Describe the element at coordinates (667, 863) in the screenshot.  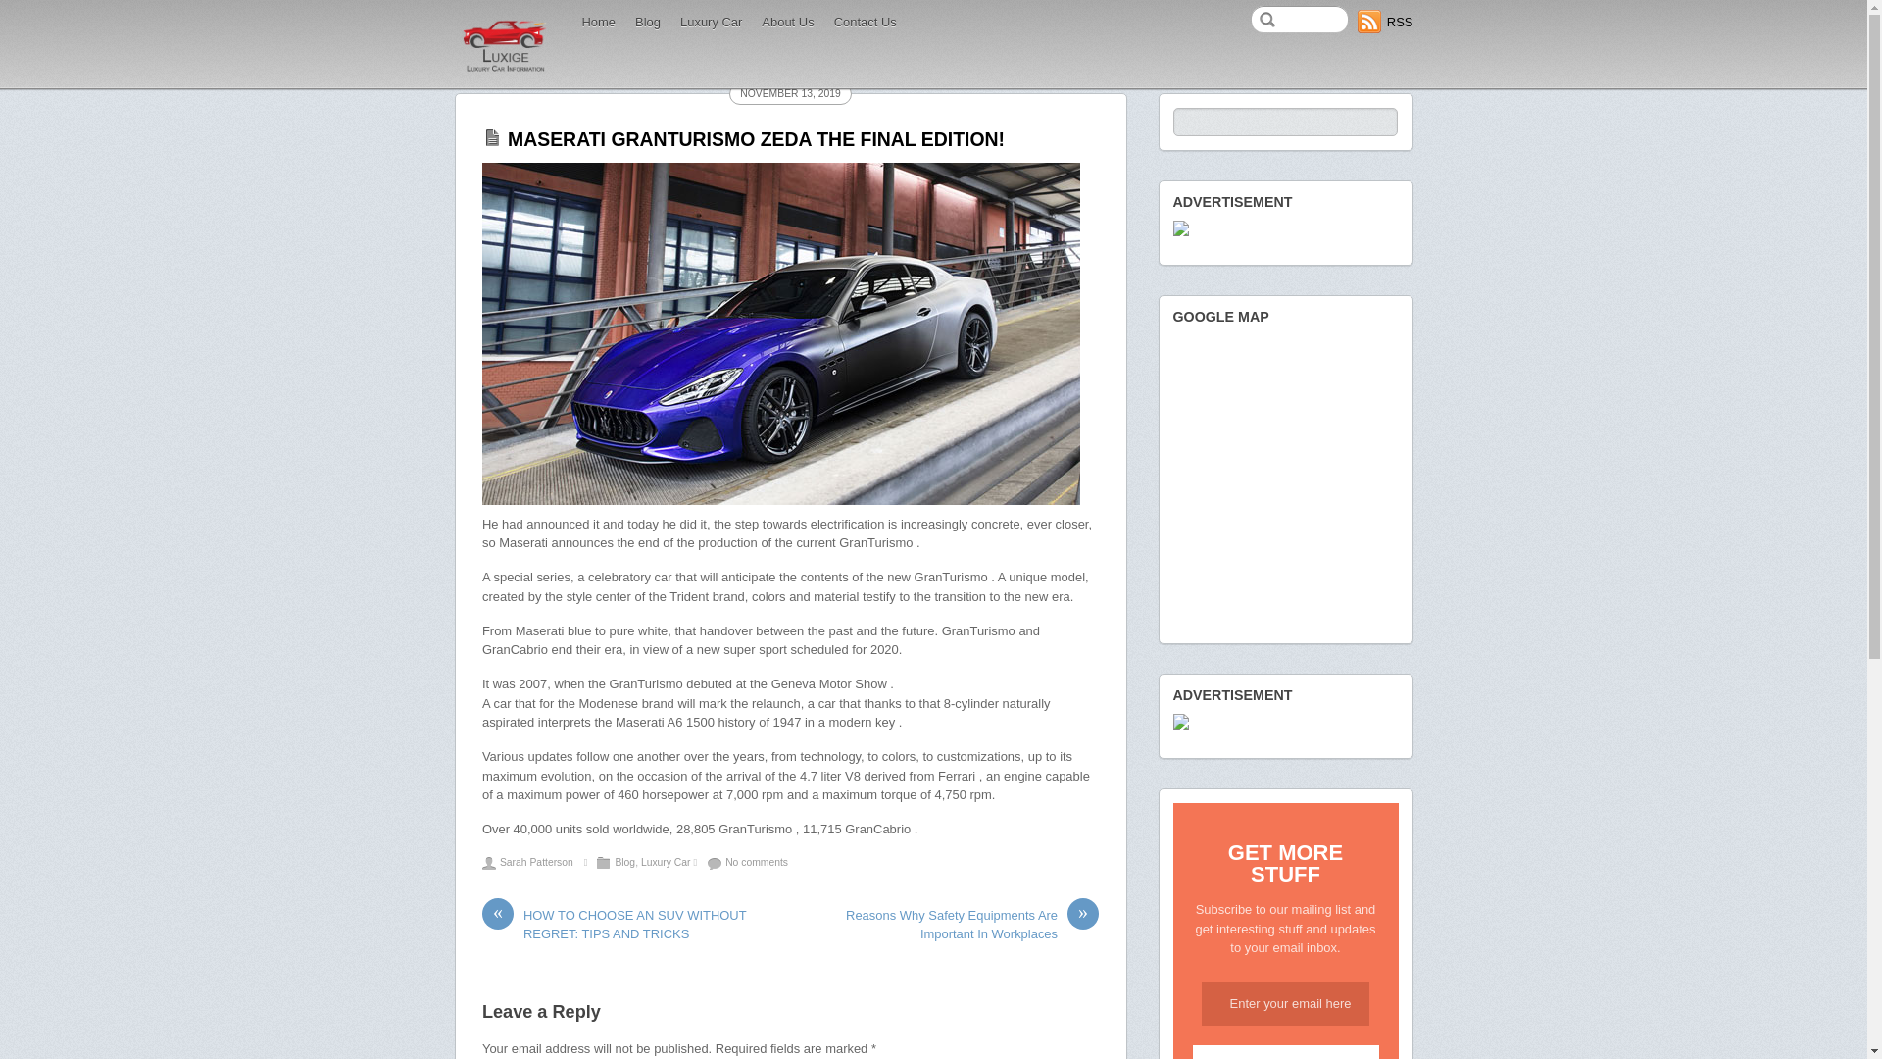
I see `Luxury Car` at that location.